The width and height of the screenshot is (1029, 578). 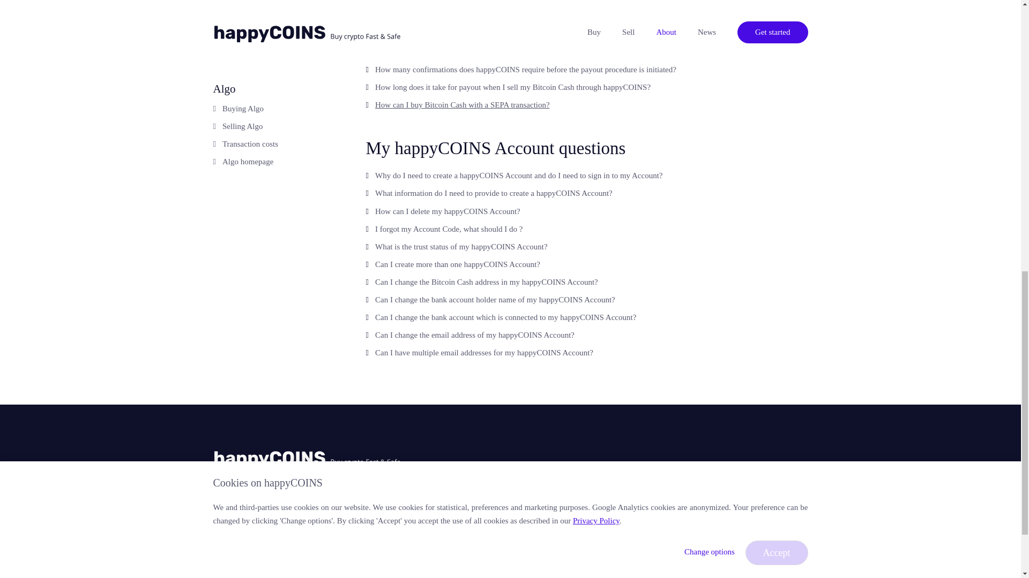 What do you see at coordinates (251, 49) in the screenshot?
I see `Lumen homepage` at bounding box center [251, 49].